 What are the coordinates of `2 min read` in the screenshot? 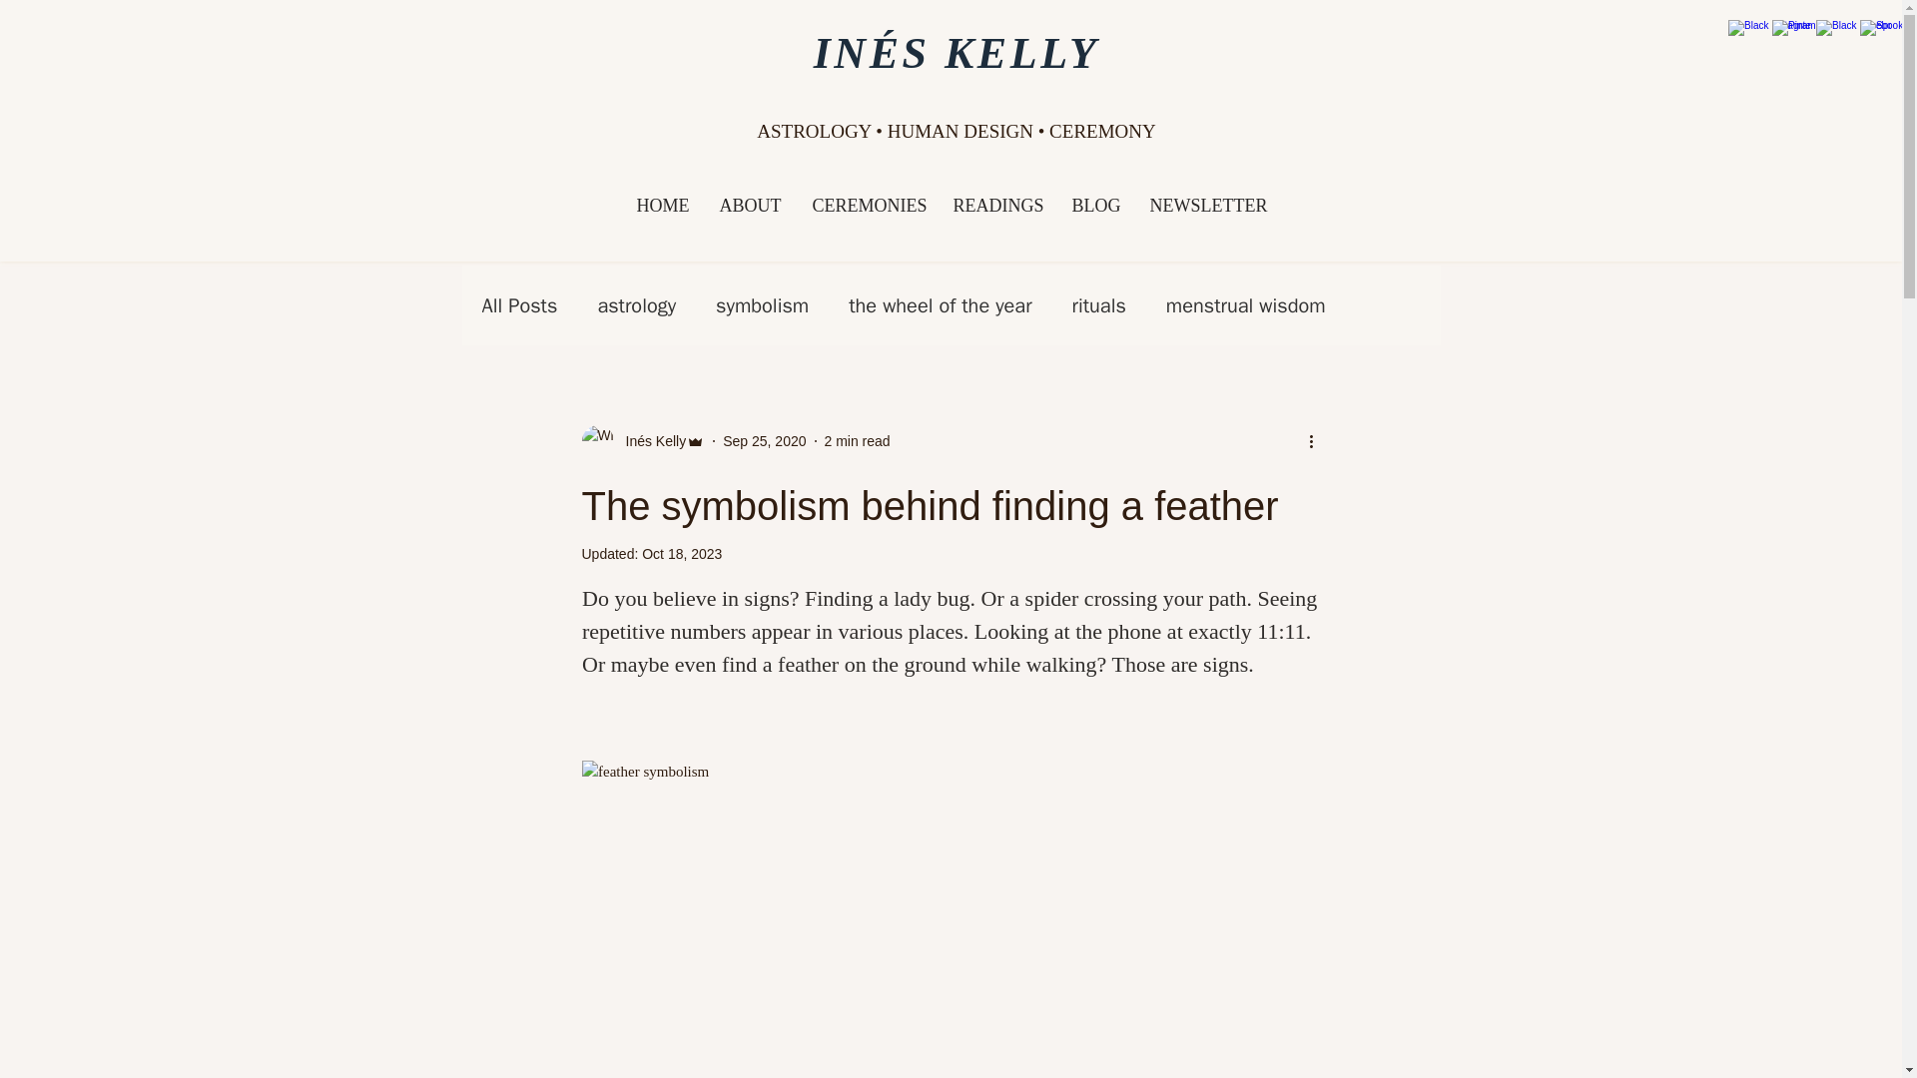 It's located at (857, 441).